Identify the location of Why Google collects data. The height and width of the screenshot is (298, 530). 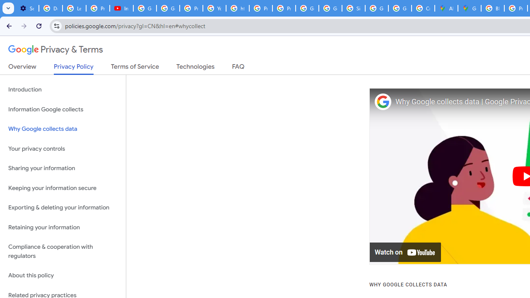
(63, 129).